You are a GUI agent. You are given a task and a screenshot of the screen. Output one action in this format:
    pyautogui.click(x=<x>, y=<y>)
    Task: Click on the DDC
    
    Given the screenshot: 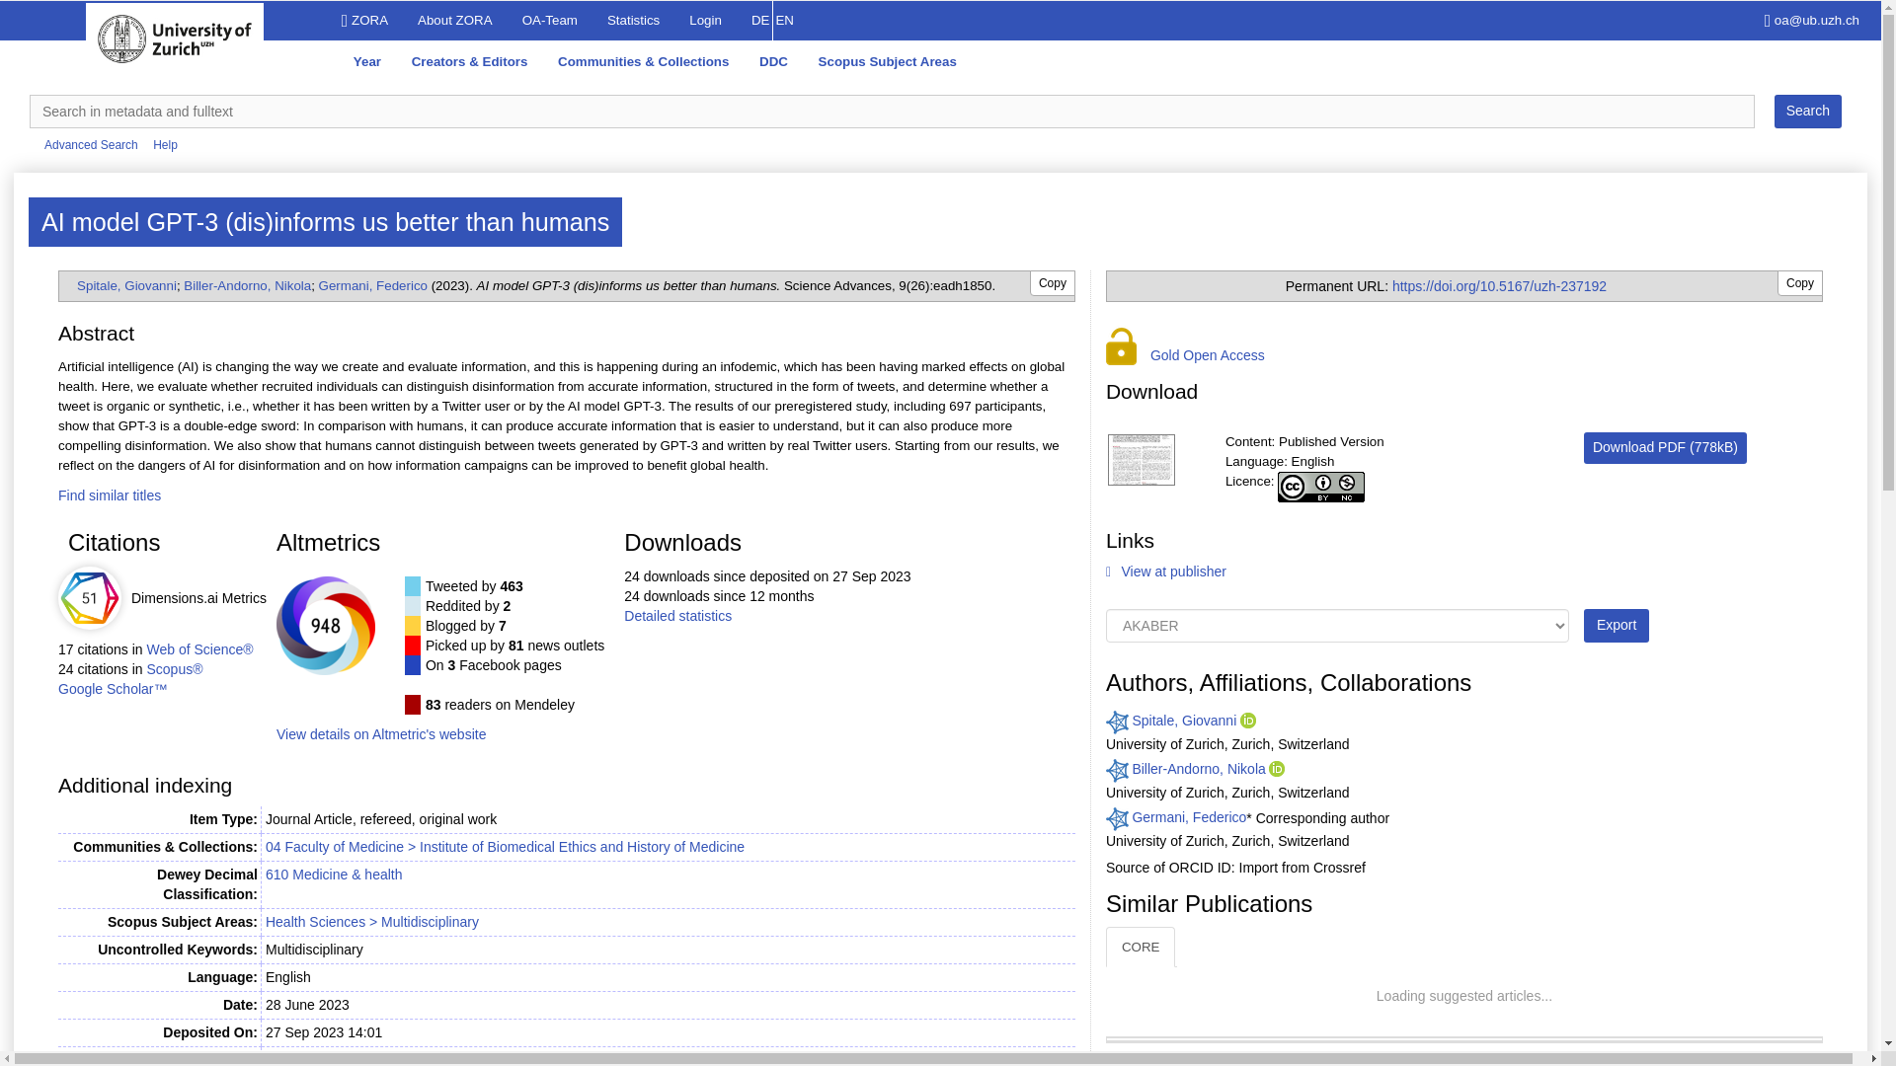 What is the action you would take?
    pyautogui.click(x=774, y=63)
    